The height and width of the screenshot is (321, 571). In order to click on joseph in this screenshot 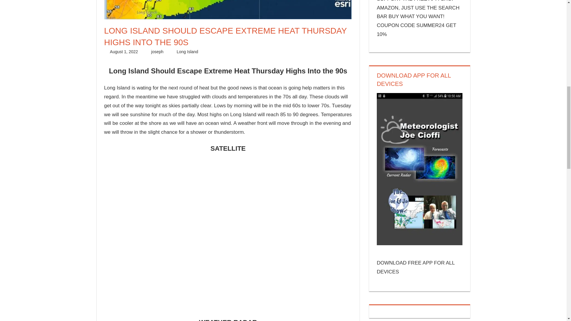, I will do `click(157, 52)`.